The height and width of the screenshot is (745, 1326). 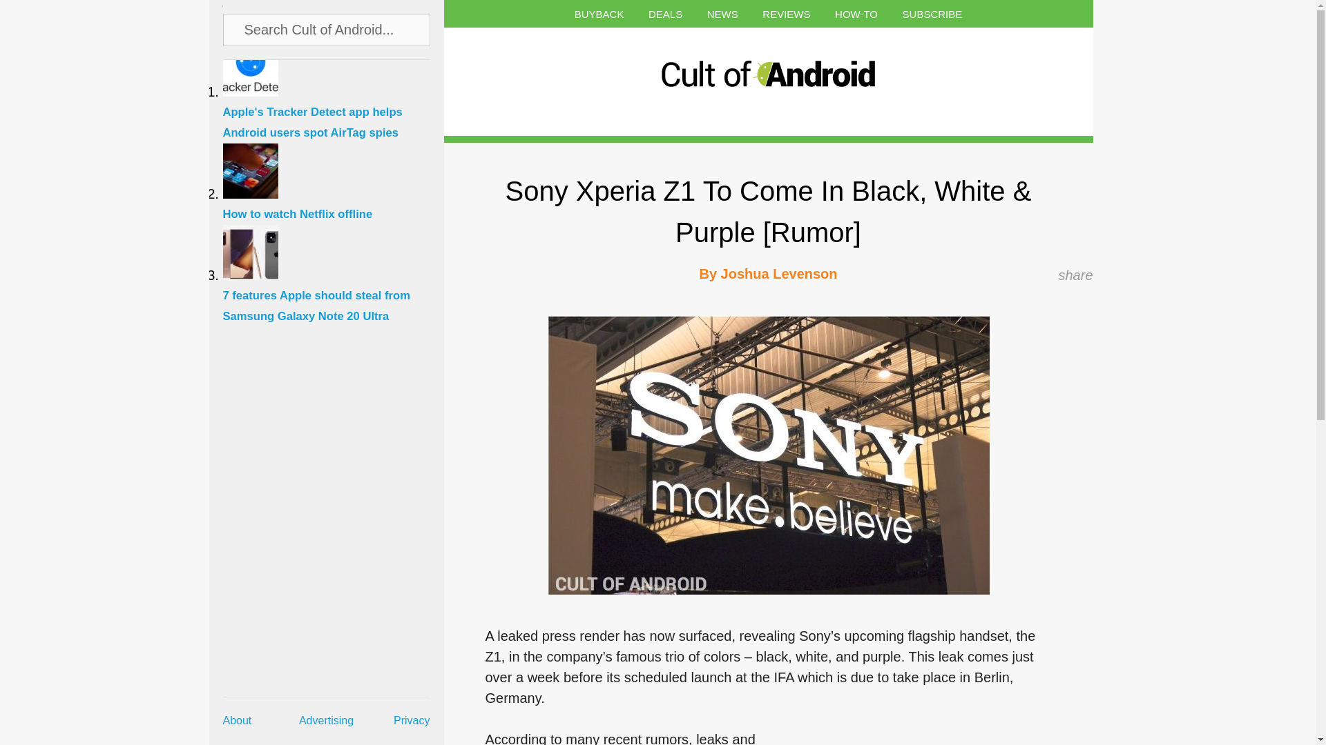 I want to click on SUBSCRIBE, so click(x=932, y=14).